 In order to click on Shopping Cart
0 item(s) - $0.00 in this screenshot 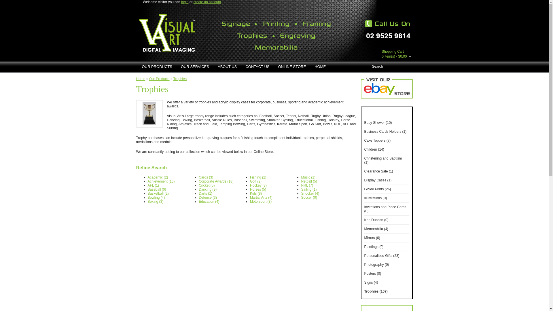, I will do `click(396, 54)`.